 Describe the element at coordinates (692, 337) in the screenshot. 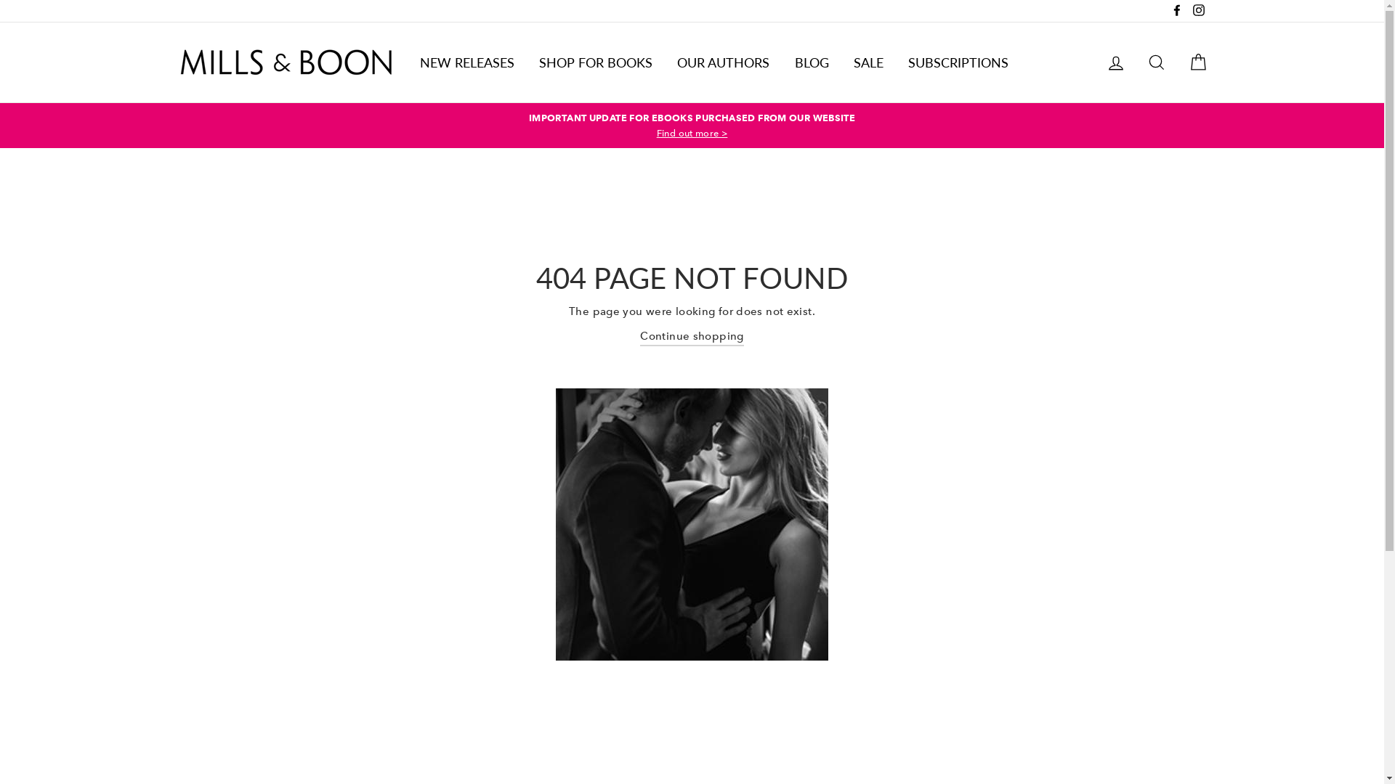

I see `Continue shopping` at that location.